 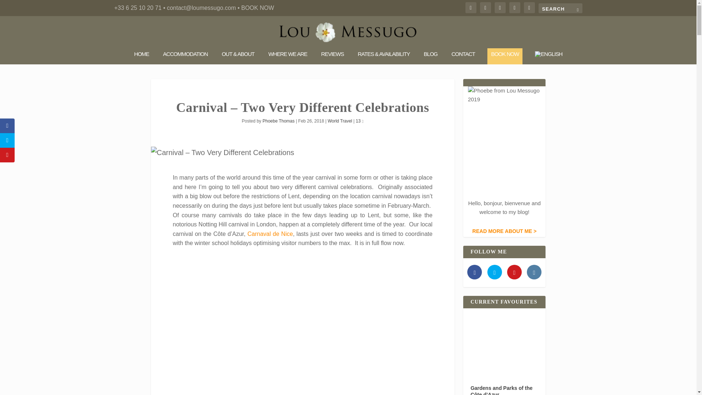 What do you see at coordinates (332, 56) in the screenshot?
I see `REVIEWS` at bounding box center [332, 56].